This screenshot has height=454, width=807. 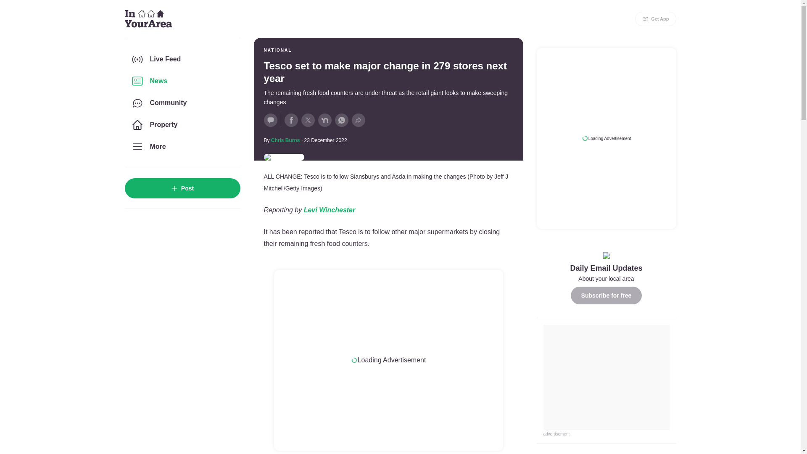 What do you see at coordinates (656, 18) in the screenshot?
I see `Get App` at bounding box center [656, 18].